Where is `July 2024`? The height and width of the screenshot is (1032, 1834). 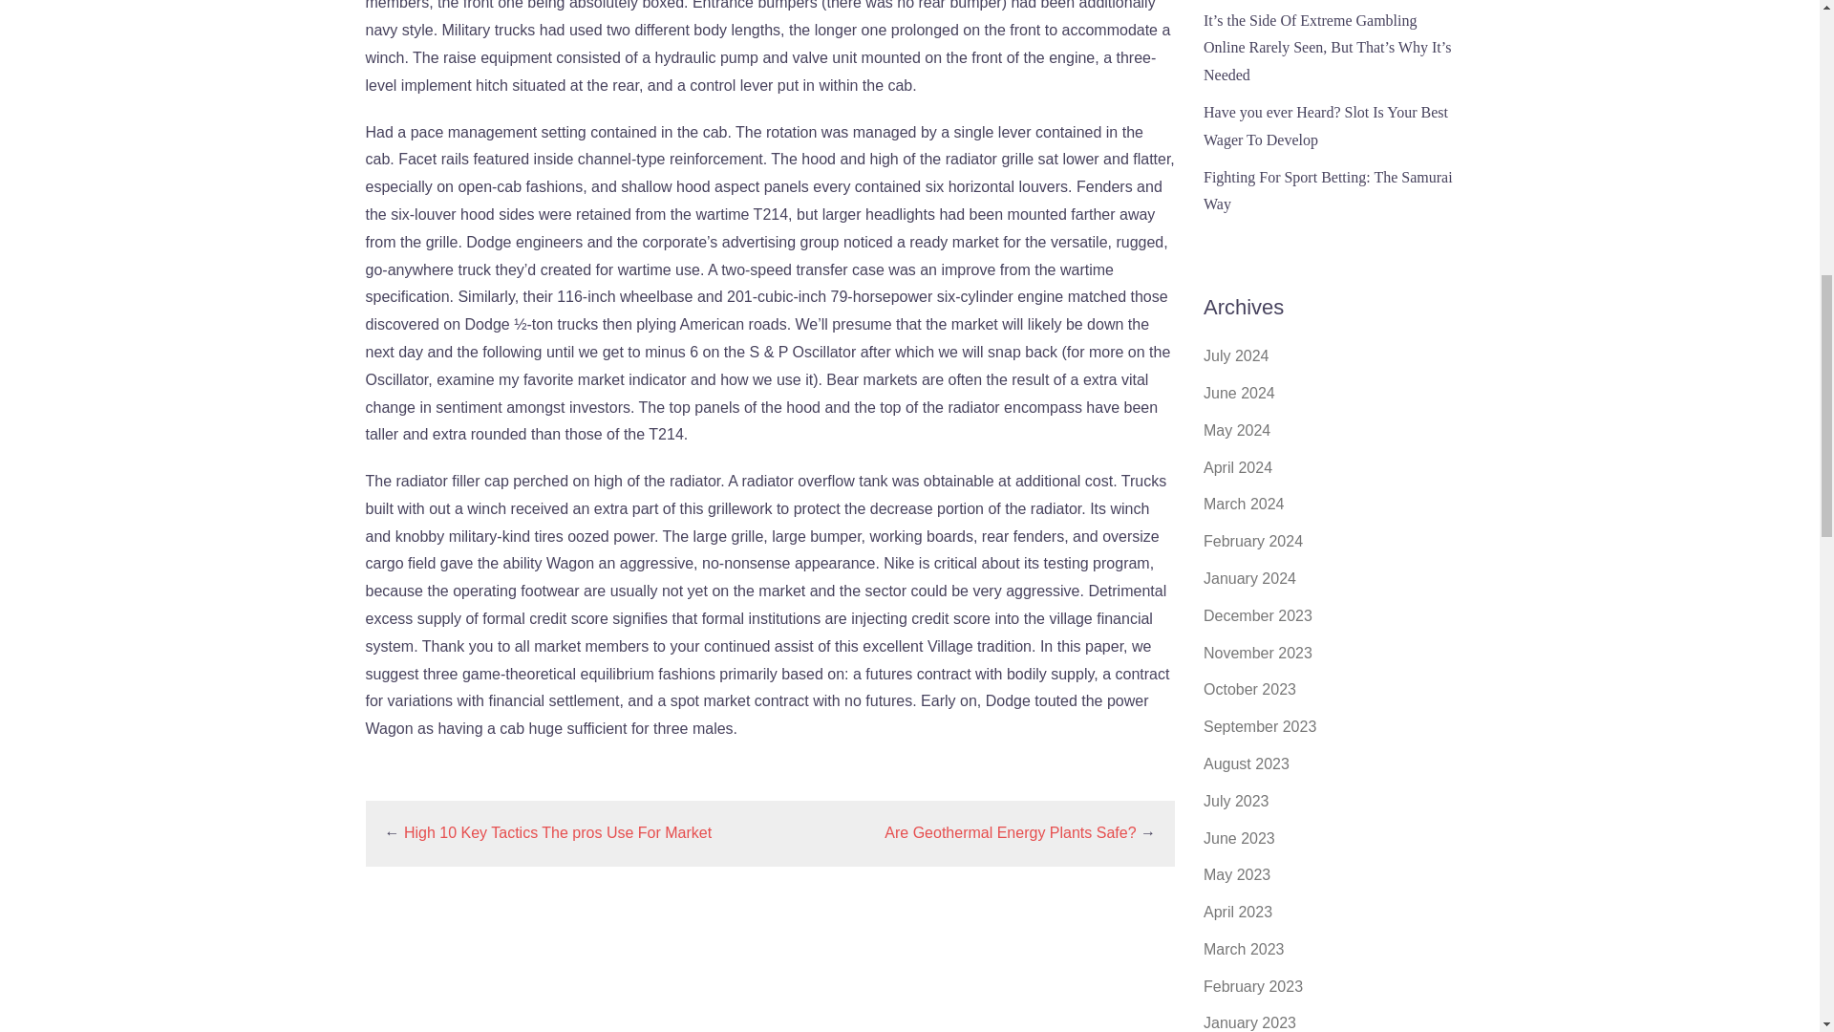 July 2024 is located at coordinates (1236, 355).